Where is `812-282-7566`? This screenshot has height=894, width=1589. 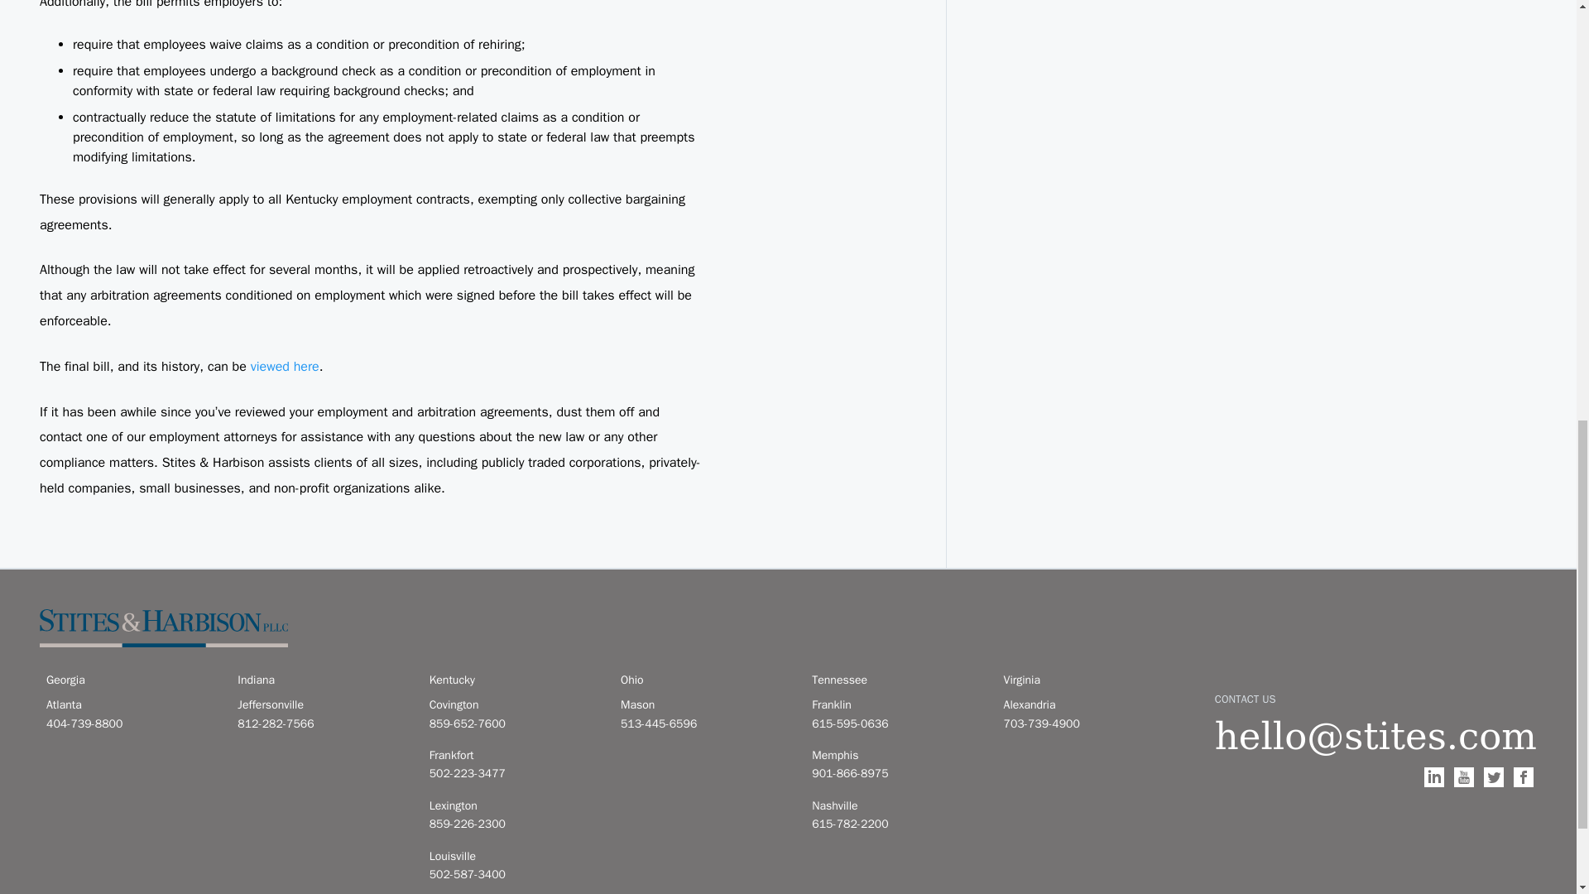 812-282-7566 is located at coordinates (323, 723).